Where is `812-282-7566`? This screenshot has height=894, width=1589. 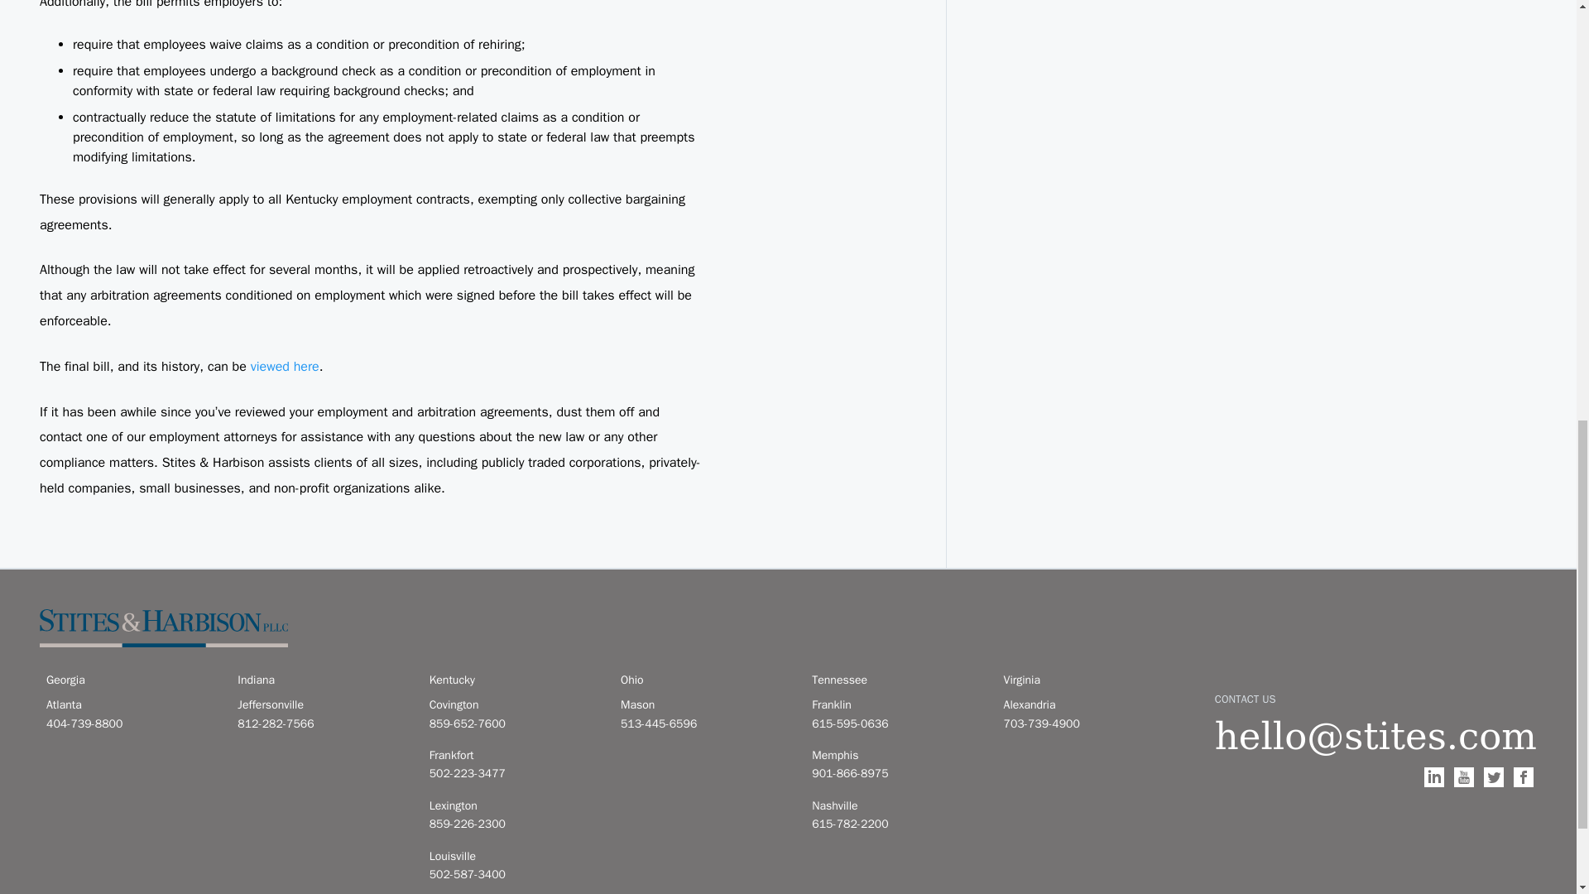 812-282-7566 is located at coordinates (323, 723).